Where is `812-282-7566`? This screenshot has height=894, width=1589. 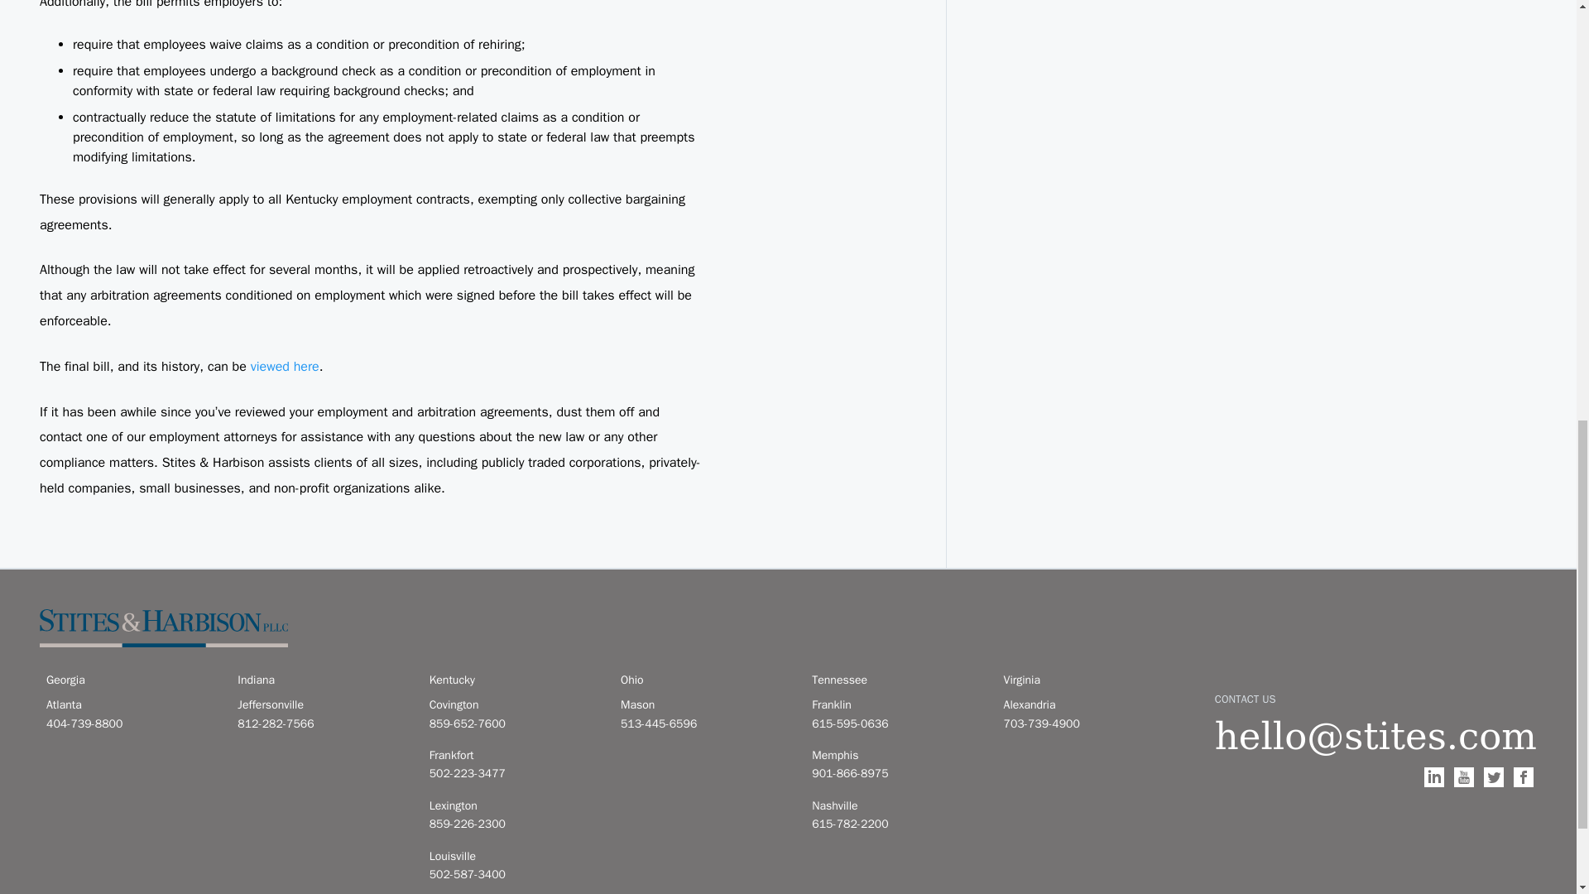 812-282-7566 is located at coordinates (323, 723).